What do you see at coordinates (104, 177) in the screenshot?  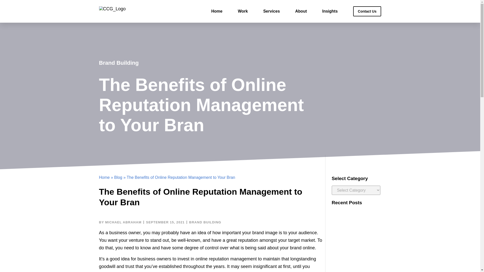 I see `Home` at bounding box center [104, 177].